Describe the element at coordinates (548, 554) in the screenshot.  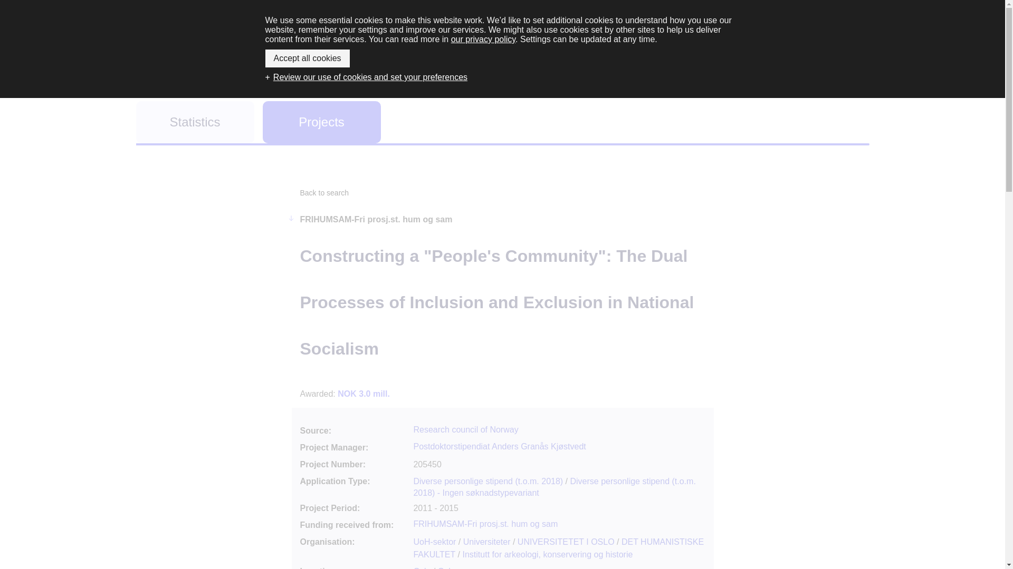
I see `Institutt for arkeologi, konservering og historie` at that location.